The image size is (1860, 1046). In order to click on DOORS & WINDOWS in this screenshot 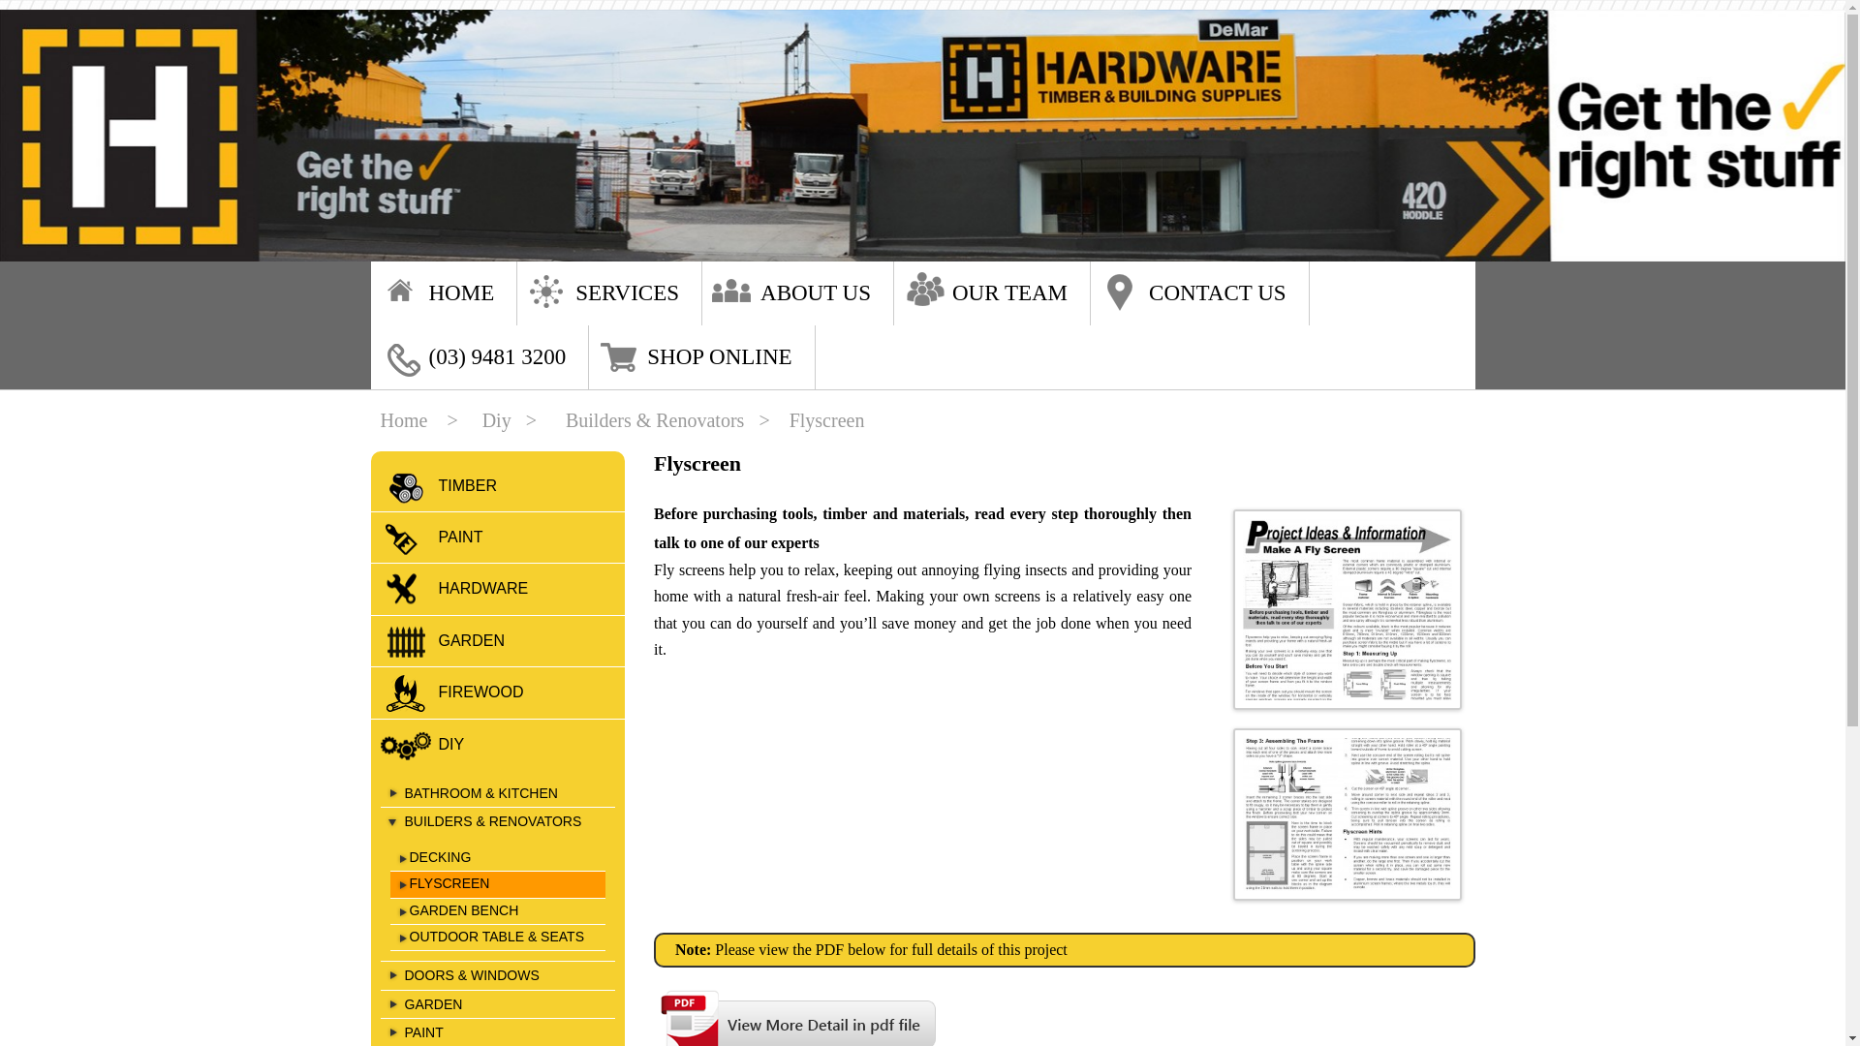, I will do `click(498, 975)`.